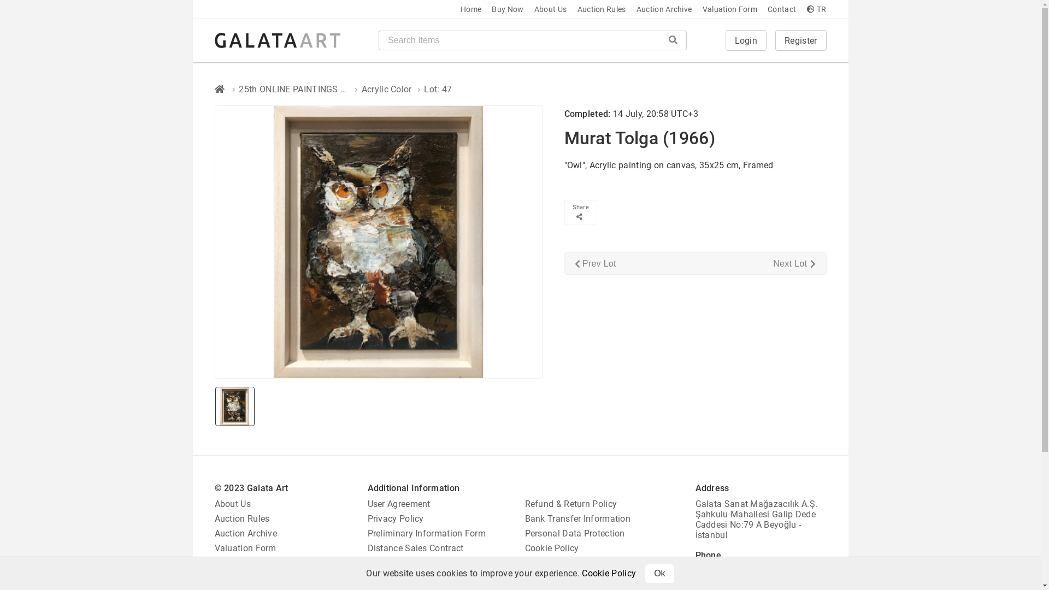 The image size is (1049, 590). Describe the element at coordinates (438, 90) in the screenshot. I see `Lot: 47` at that location.